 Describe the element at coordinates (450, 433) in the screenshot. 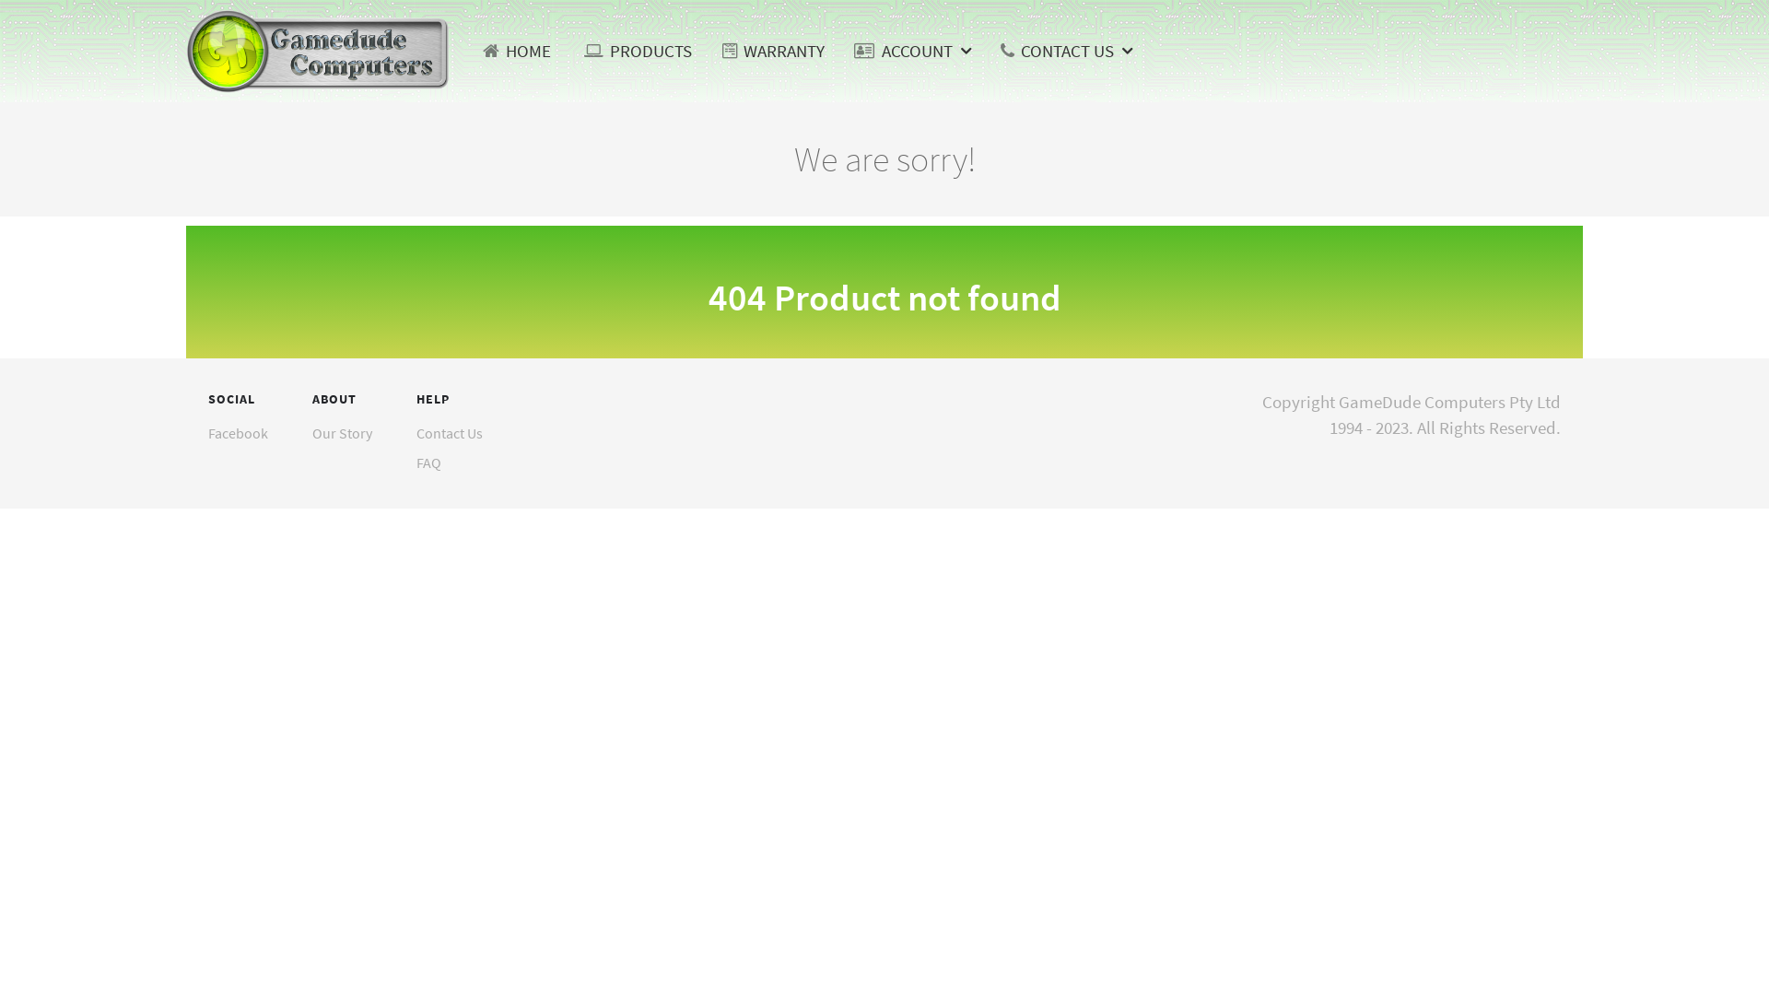

I see `Contact Us` at that location.